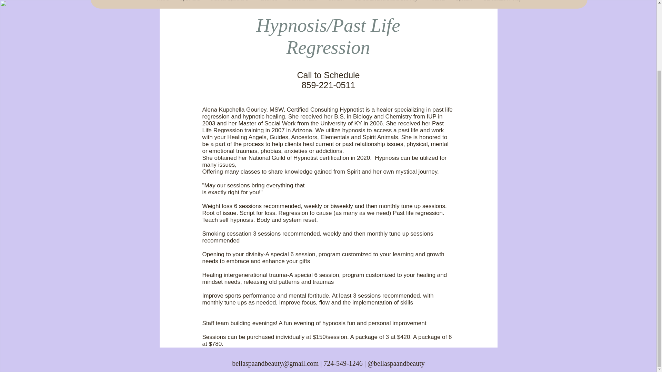  Describe the element at coordinates (464, 4) in the screenshot. I see `Specials` at that location.